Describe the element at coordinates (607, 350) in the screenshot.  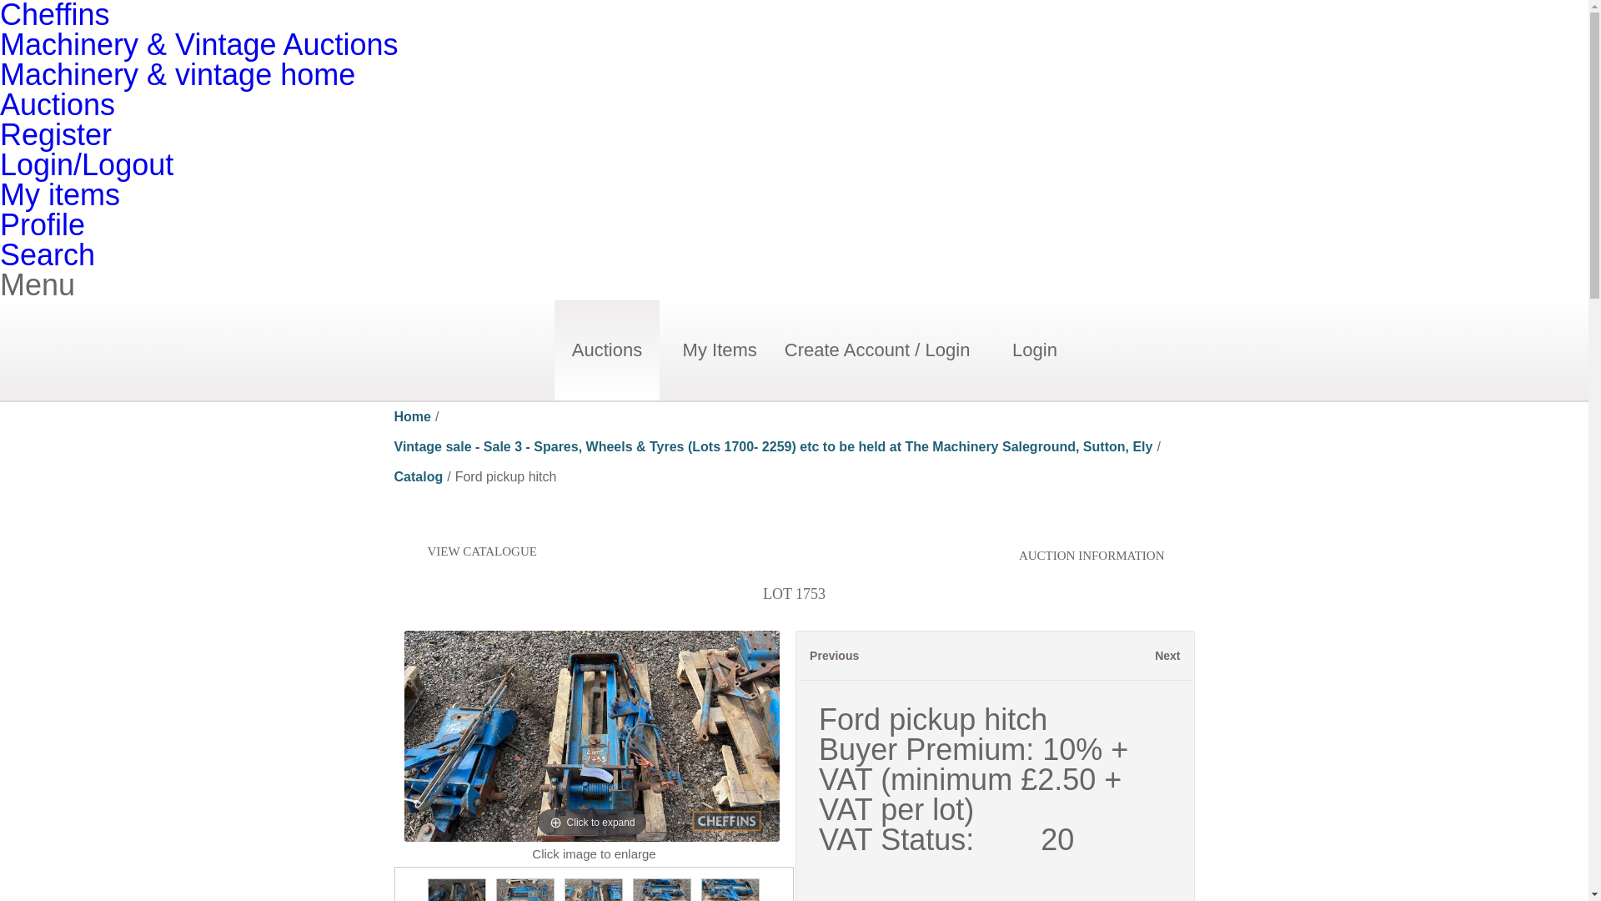
I see `Auctions` at that location.